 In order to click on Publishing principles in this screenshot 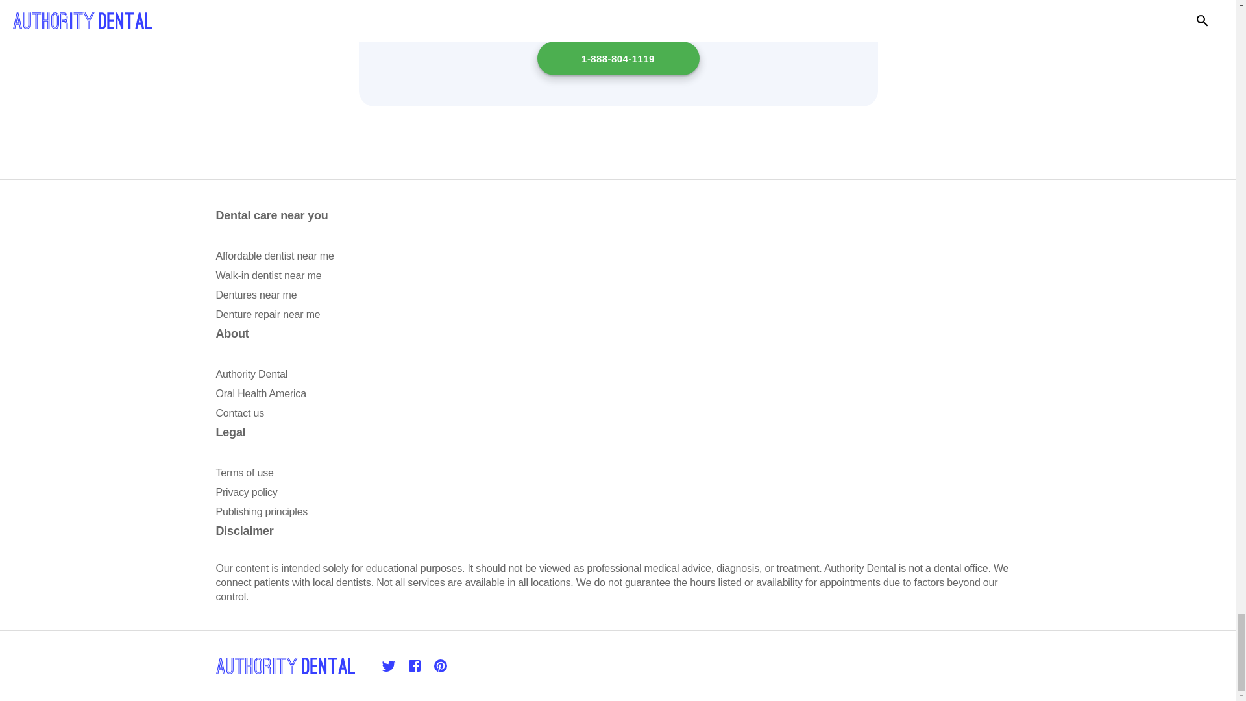, I will do `click(262, 511)`.